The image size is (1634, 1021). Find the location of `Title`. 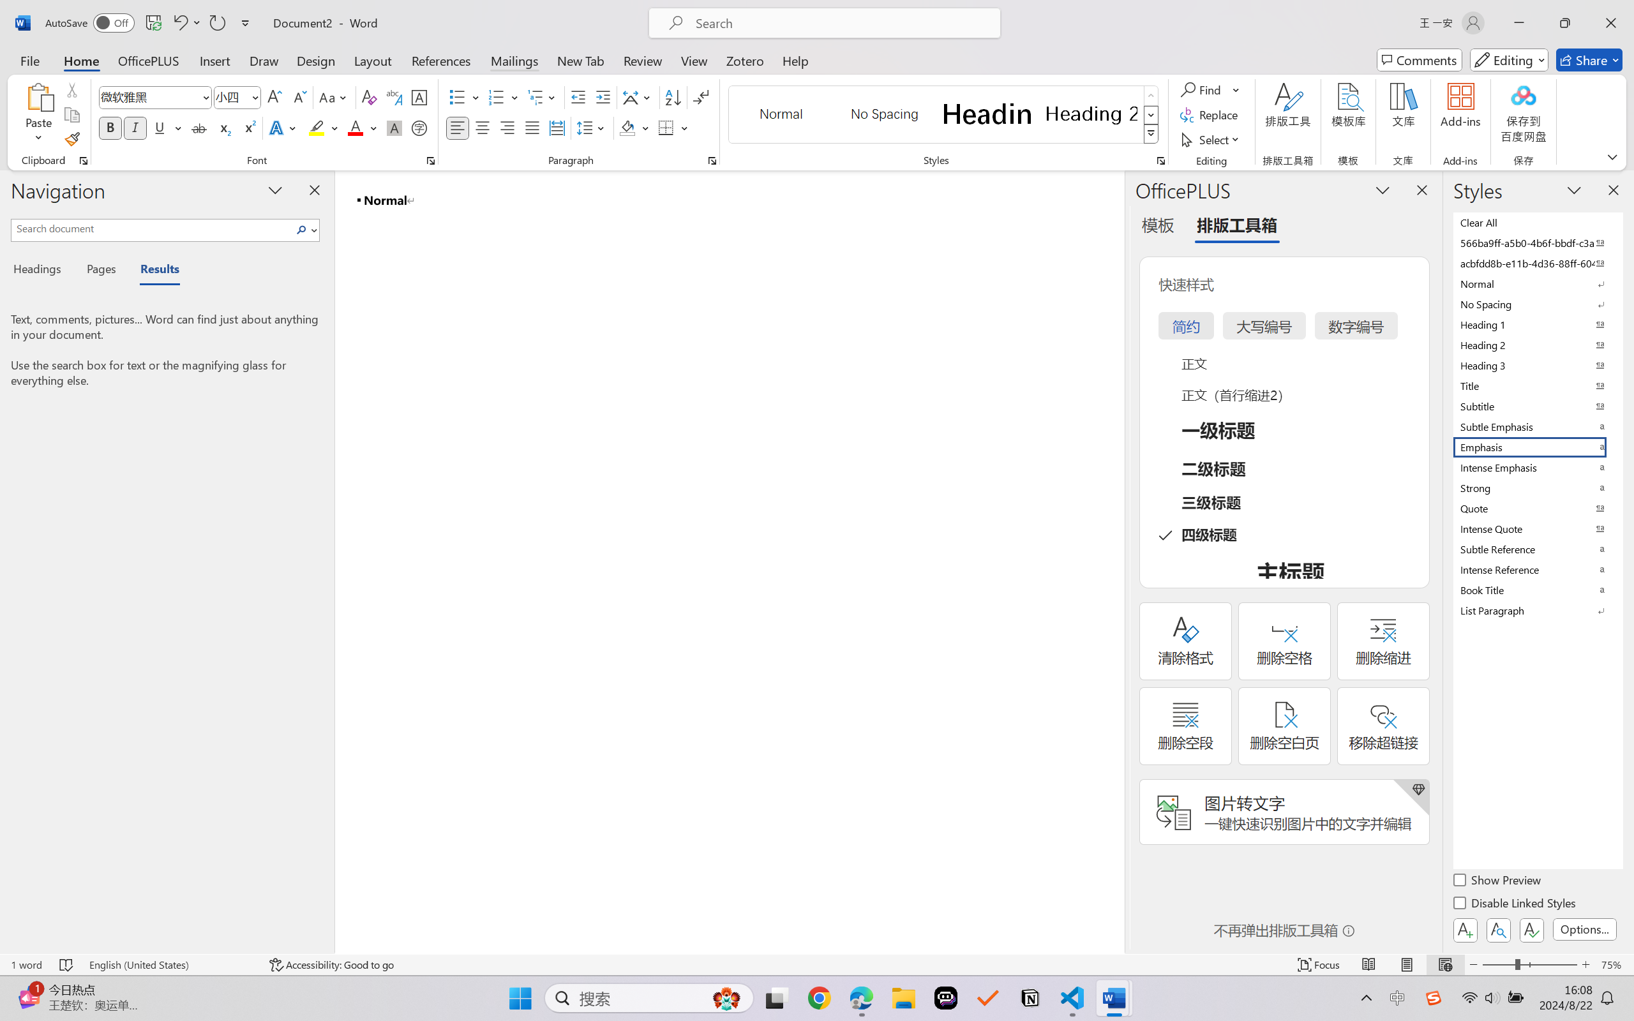

Title is located at coordinates (1537, 385).